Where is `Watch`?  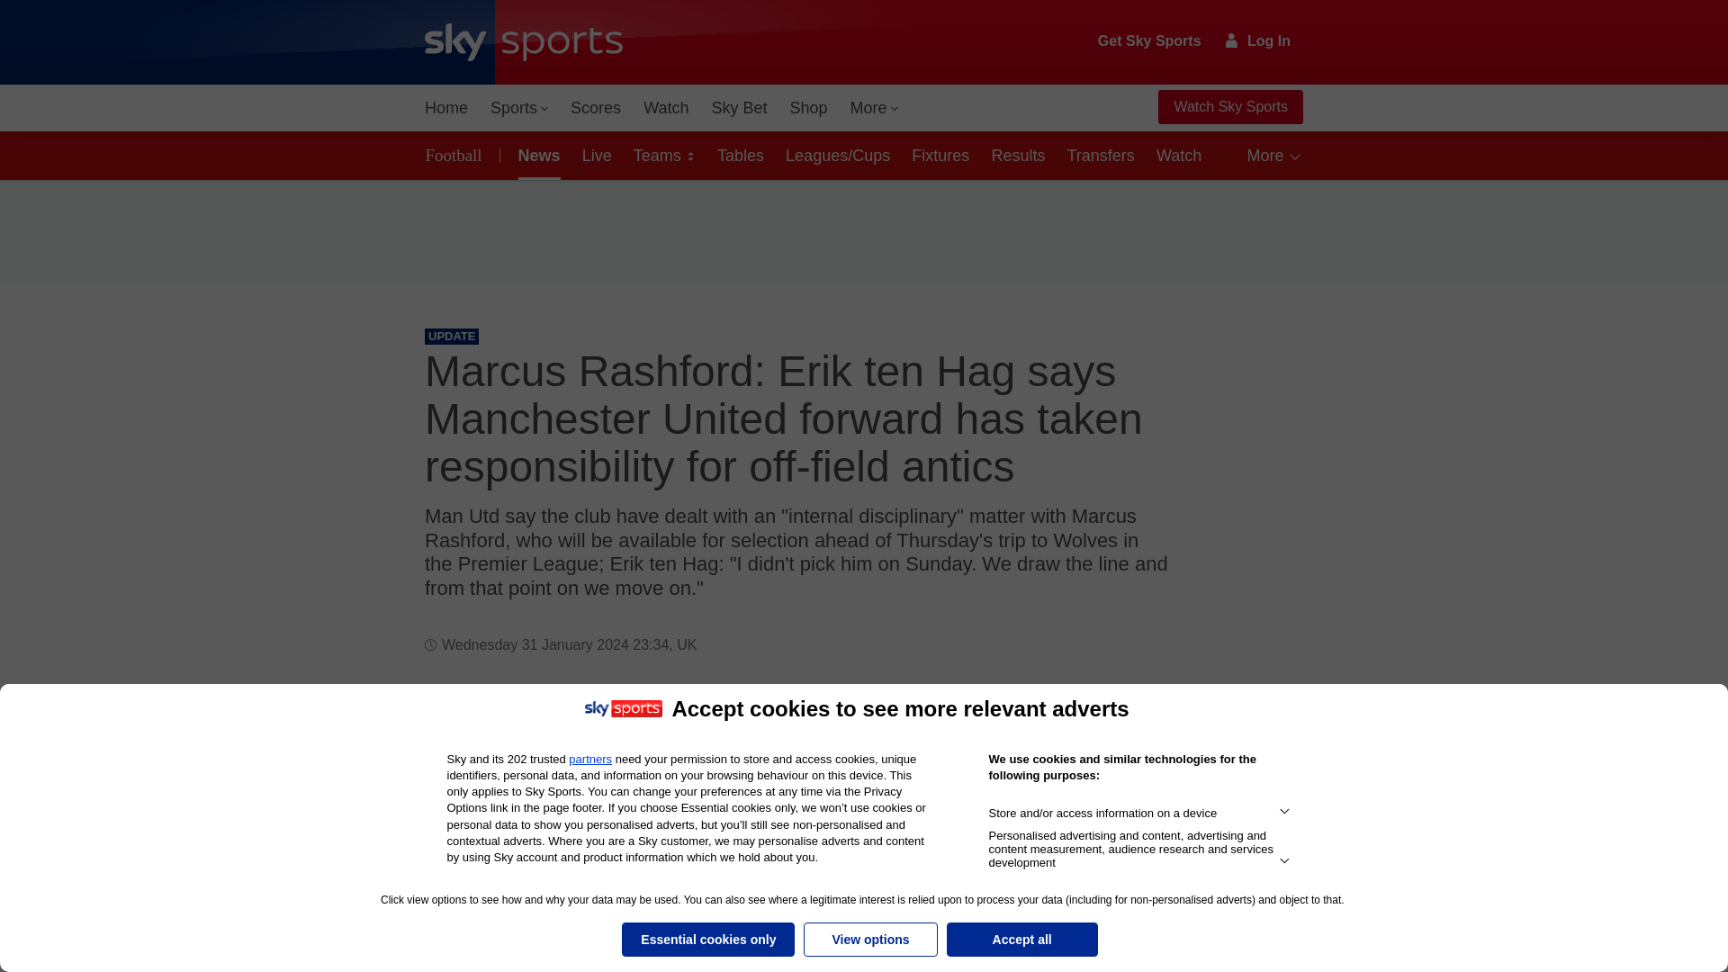 Watch is located at coordinates (666, 108).